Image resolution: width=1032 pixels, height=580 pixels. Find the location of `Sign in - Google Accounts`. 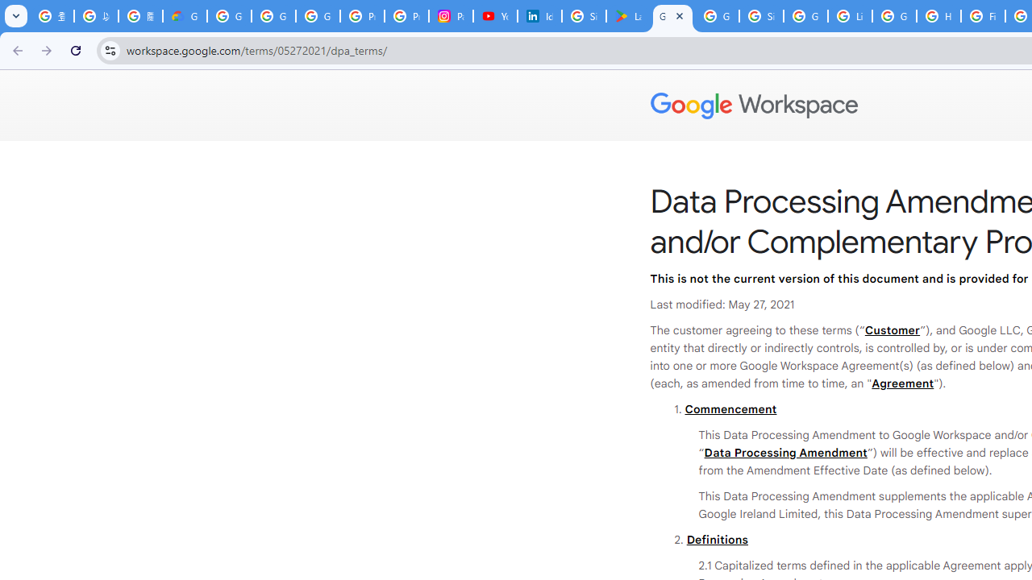

Sign in - Google Accounts is located at coordinates (761, 16).